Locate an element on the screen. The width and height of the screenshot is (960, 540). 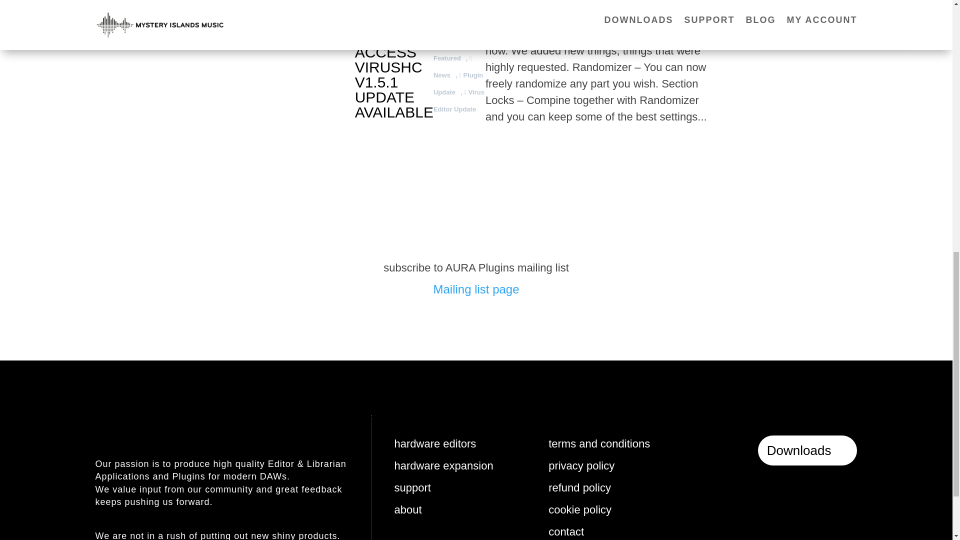
Posts by Jani is located at coordinates (451, 7).